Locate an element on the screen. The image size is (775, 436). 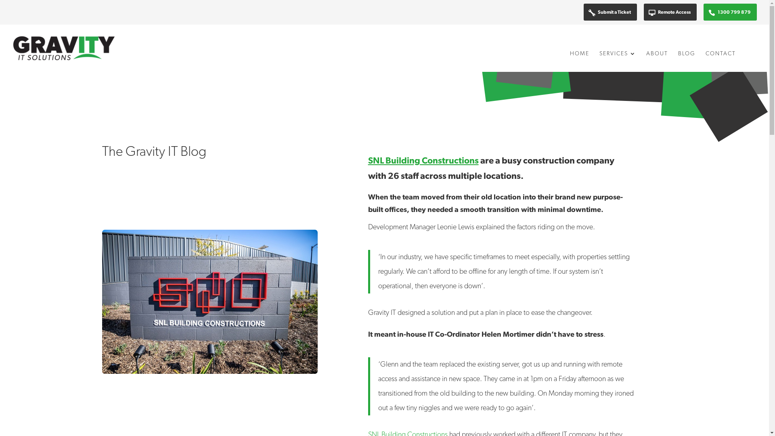
SERVICES is located at coordinates (618, 61).